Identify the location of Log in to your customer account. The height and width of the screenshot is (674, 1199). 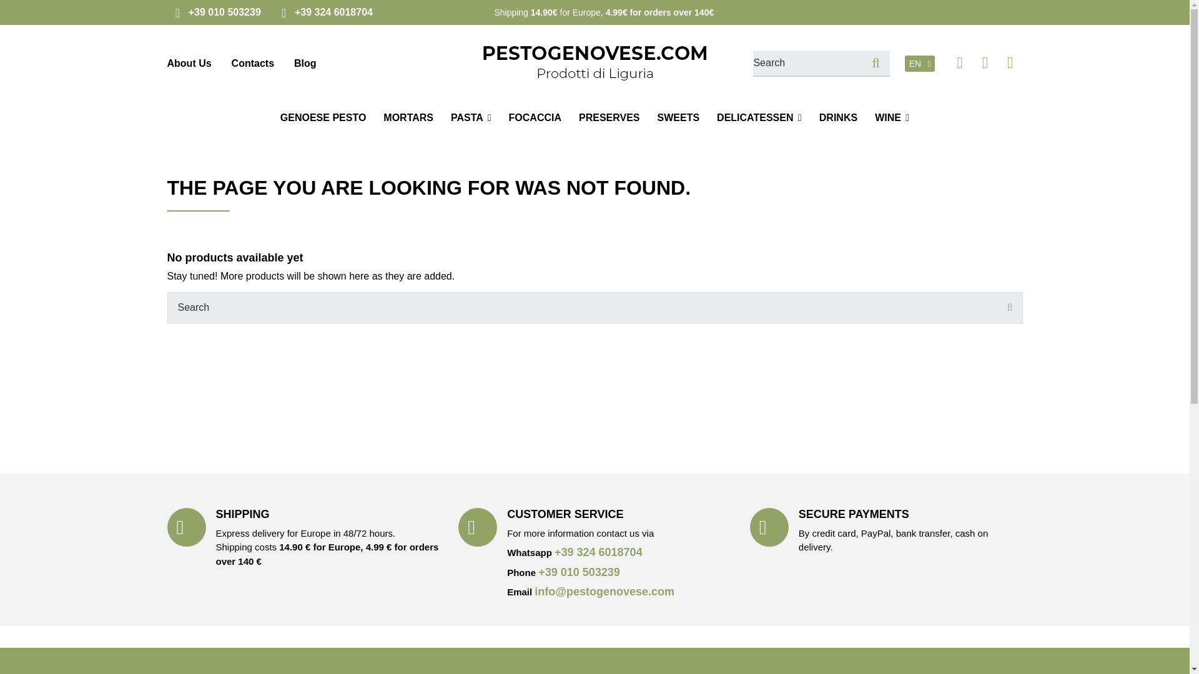
(984, 62).